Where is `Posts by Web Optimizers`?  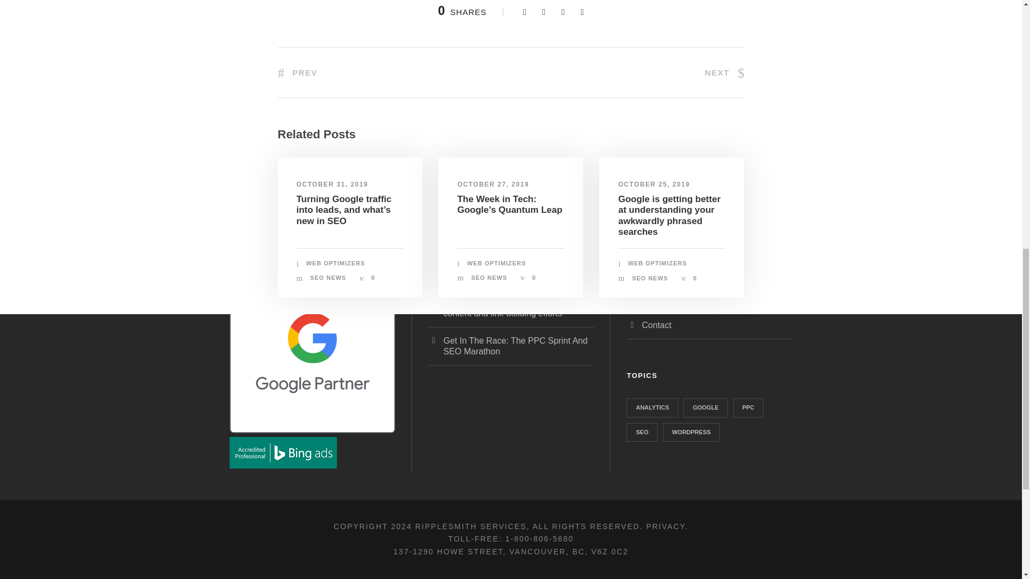 Posts by Web Optimizers is located at coordinates (658, 263).